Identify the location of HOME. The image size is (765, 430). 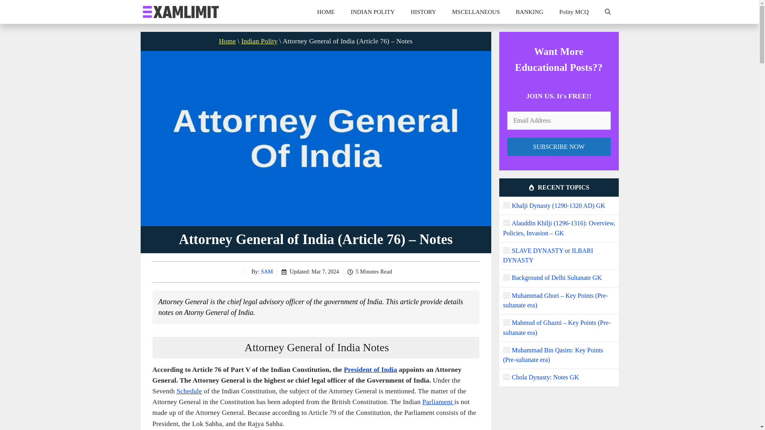
(326, 12).